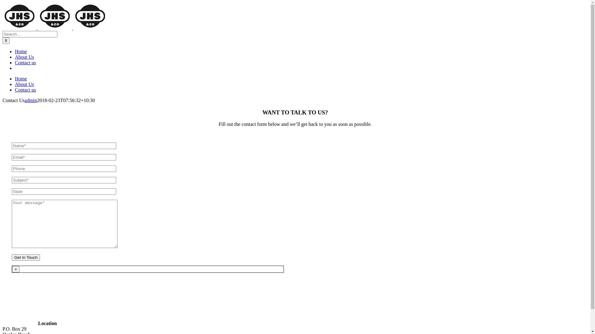  Describe the element at coordinates (24, 84) in the screenshot. I see `About Us` at that location.